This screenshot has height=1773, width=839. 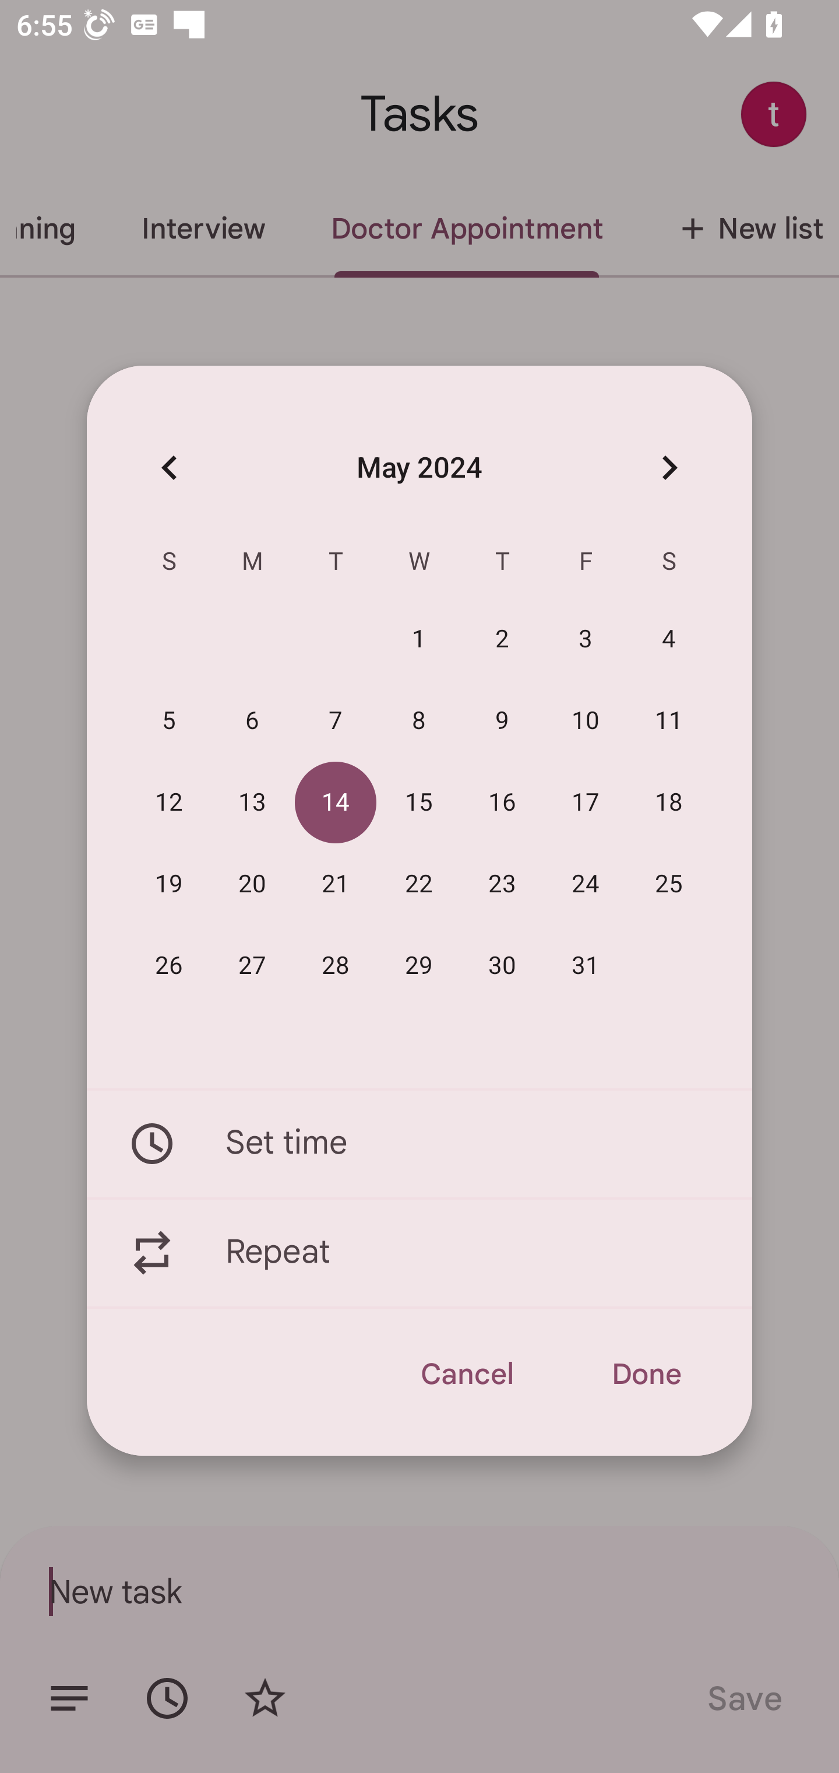 I want to click on 6 06 May 2024, so click(x=252, y=721).